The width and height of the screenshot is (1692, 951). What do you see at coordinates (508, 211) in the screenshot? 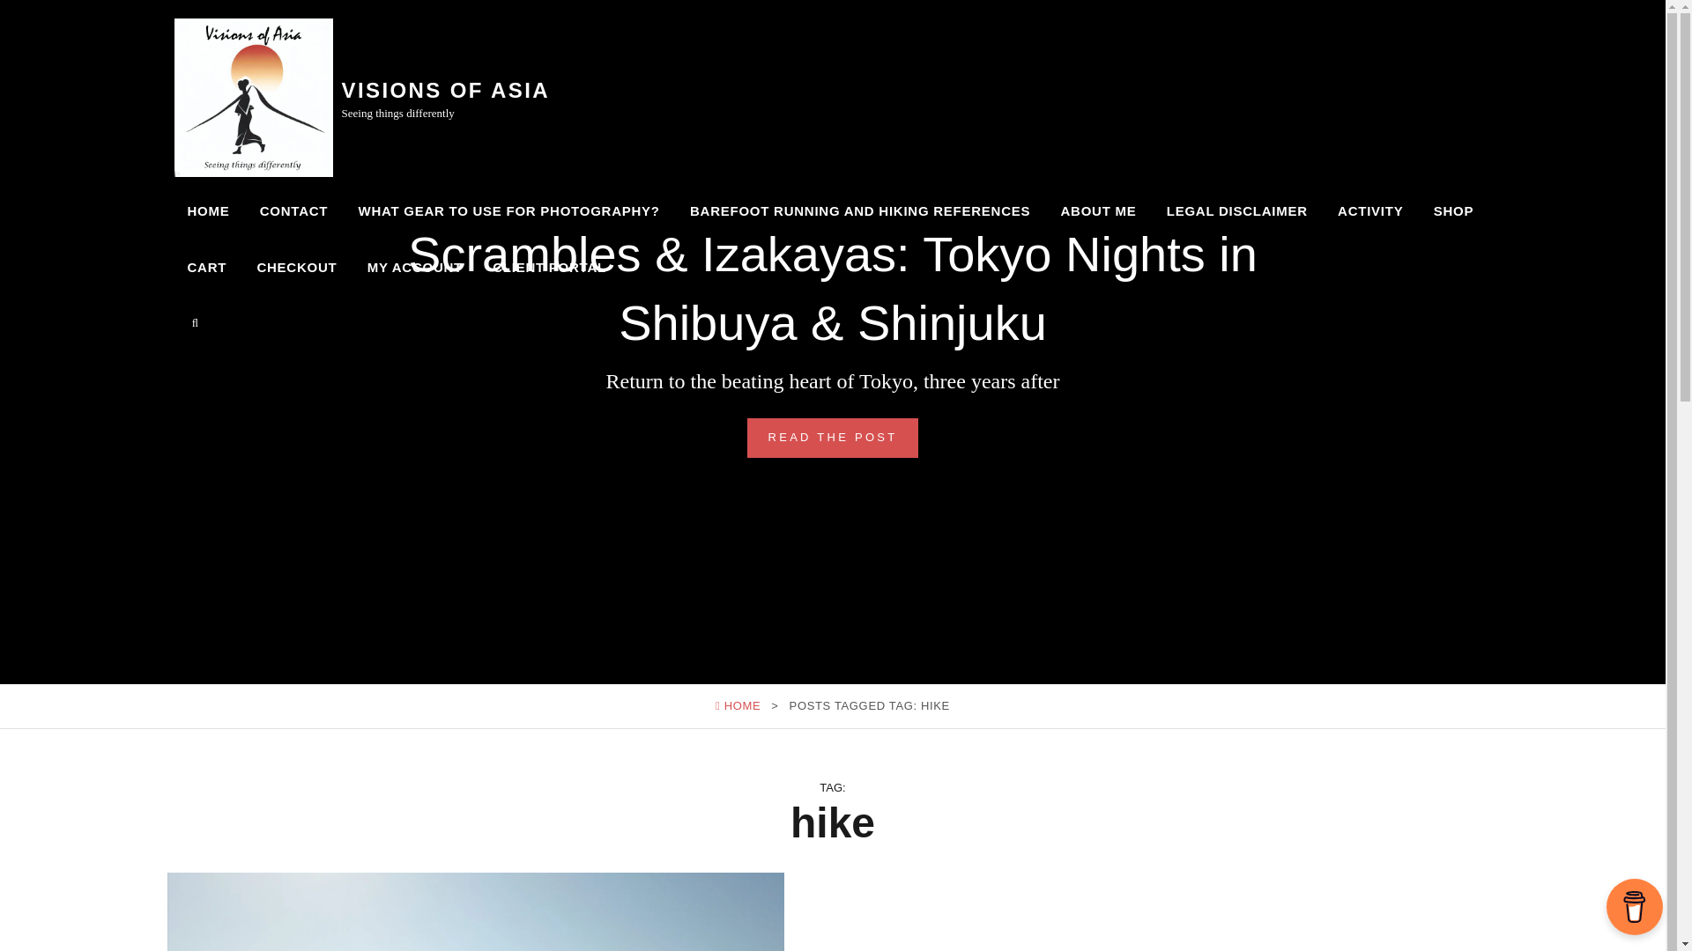
I see `WHAT GEAR TO USE FOR PHOTOGRAPHY?` at bounding box center [508, 211].